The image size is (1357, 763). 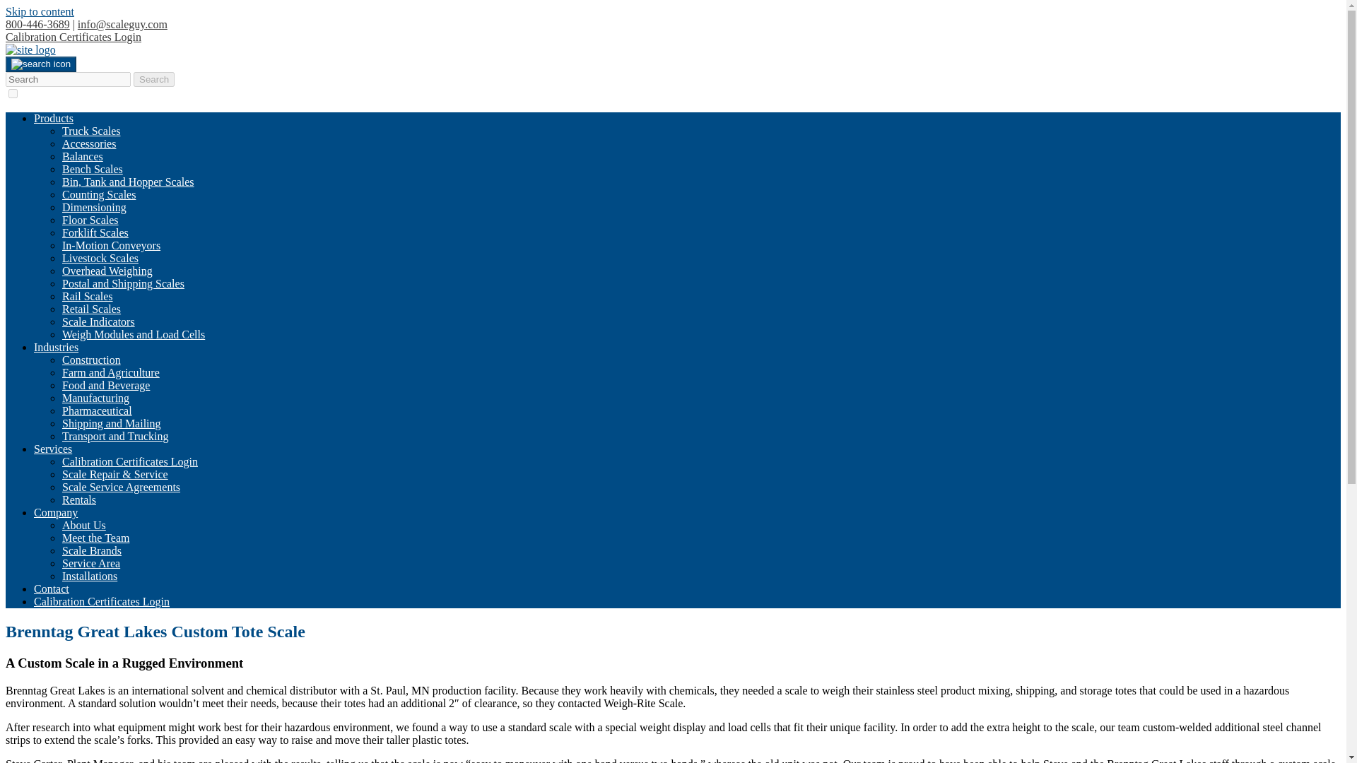 What do you see at coordinates (90, 220) in the screenshot?
I see `Floor Scales` at bounding box center [90, 220].